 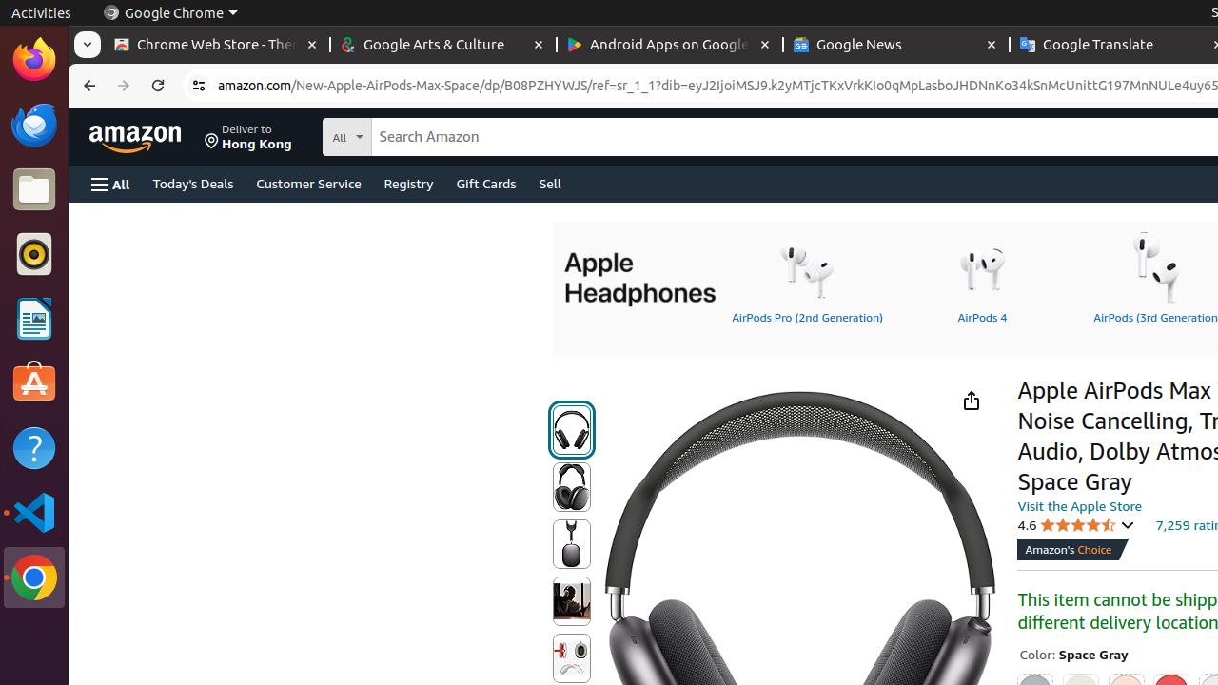 What do you see at coordinates (34, 577) in the screenshot?
I see `Google Chrome` at bounding box center [34, 577].